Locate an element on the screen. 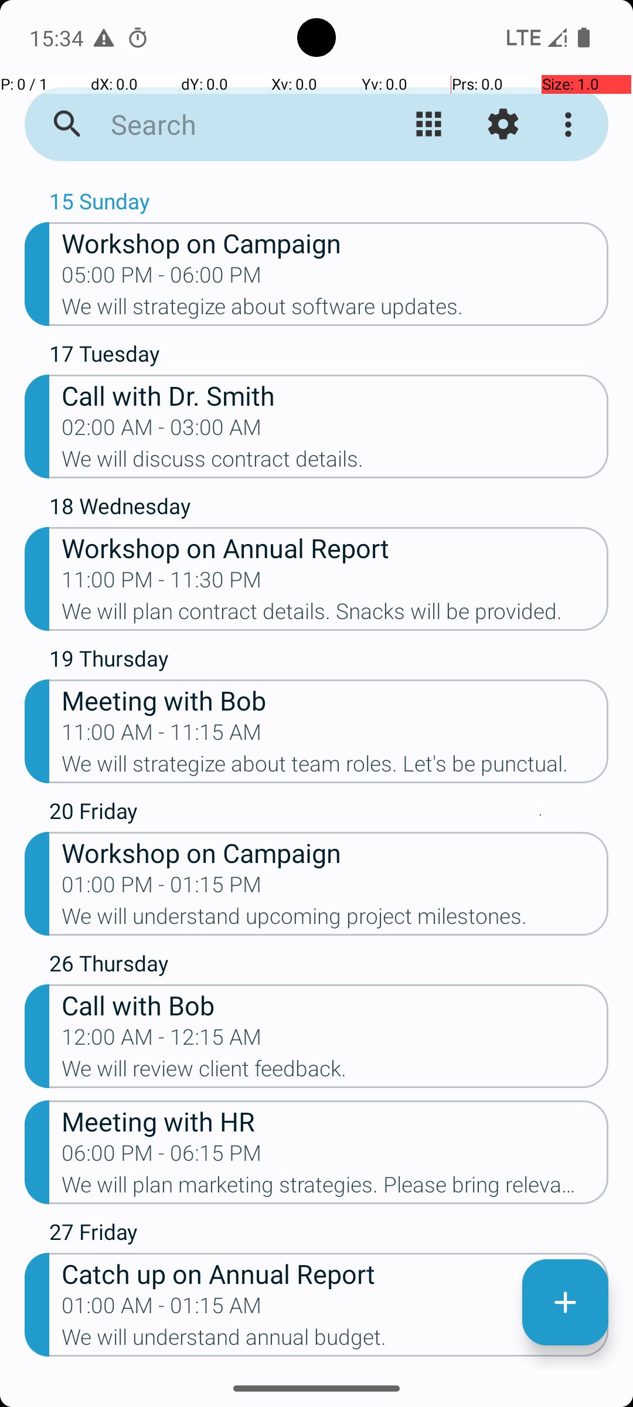  01:00 PM - 01:15 PM is located at coordinates (162, 888).